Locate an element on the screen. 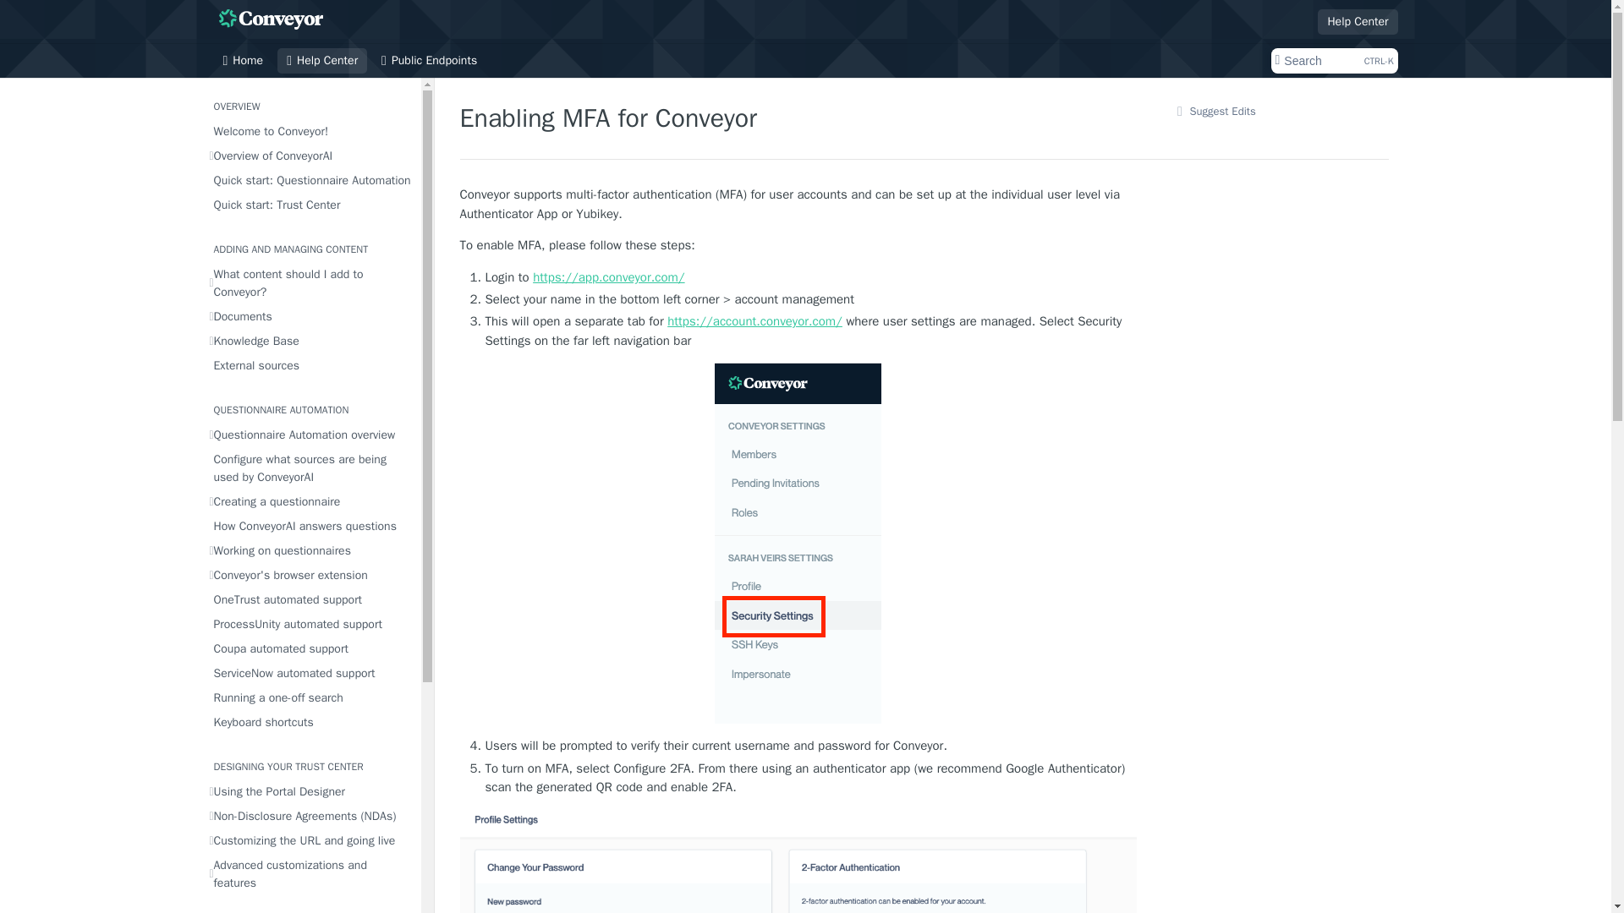  Home is located at coordinates (242, 61).